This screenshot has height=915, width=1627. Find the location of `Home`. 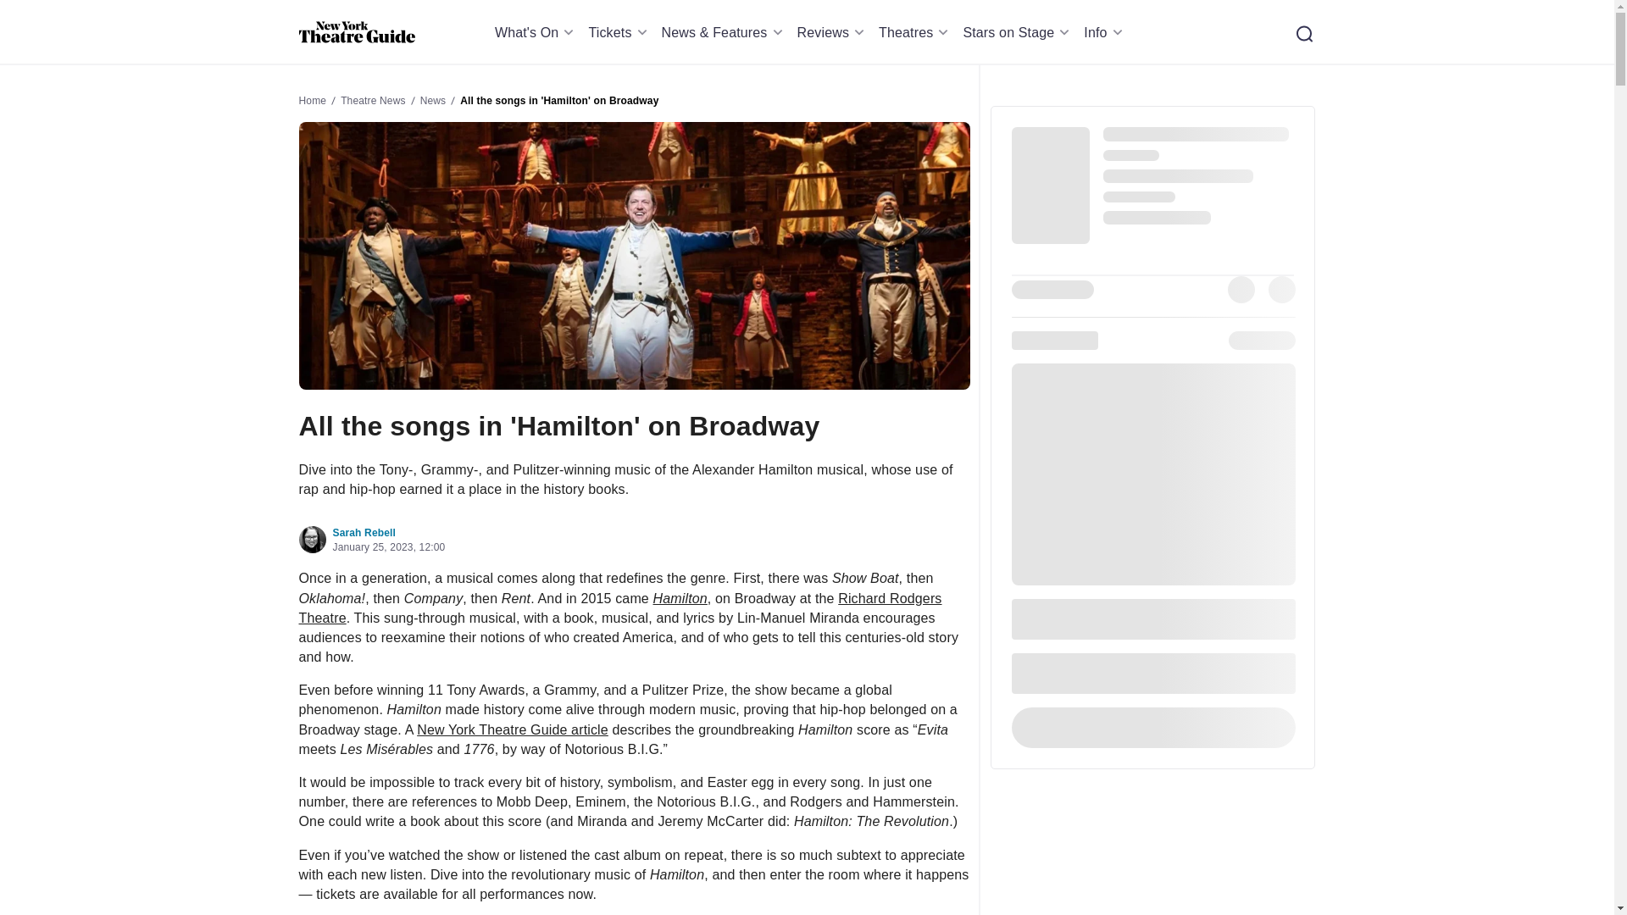

Home is located at coordinates (356, 32).